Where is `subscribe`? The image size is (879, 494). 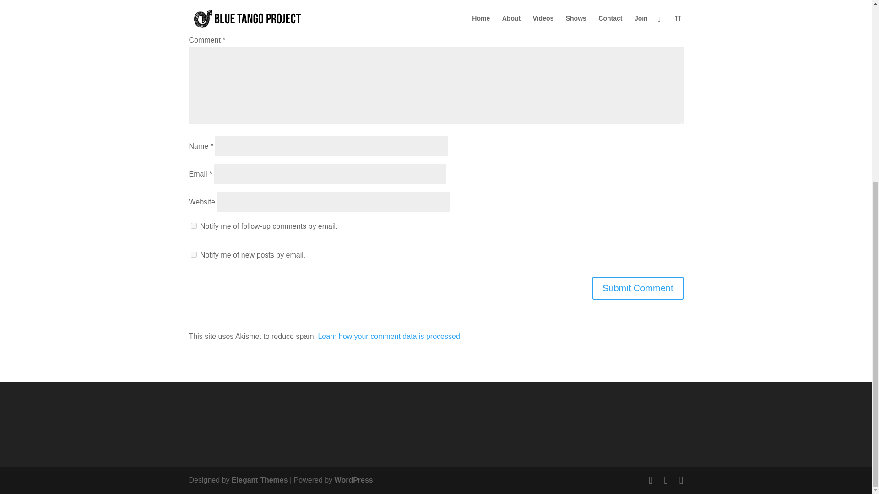 subscribe is located at coordinates (193, 226).